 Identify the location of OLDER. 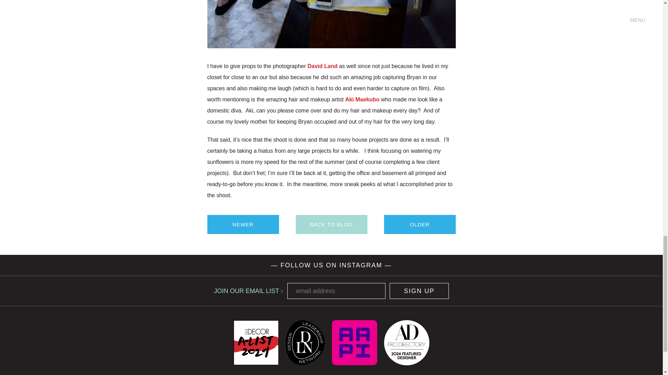
(420, 224).